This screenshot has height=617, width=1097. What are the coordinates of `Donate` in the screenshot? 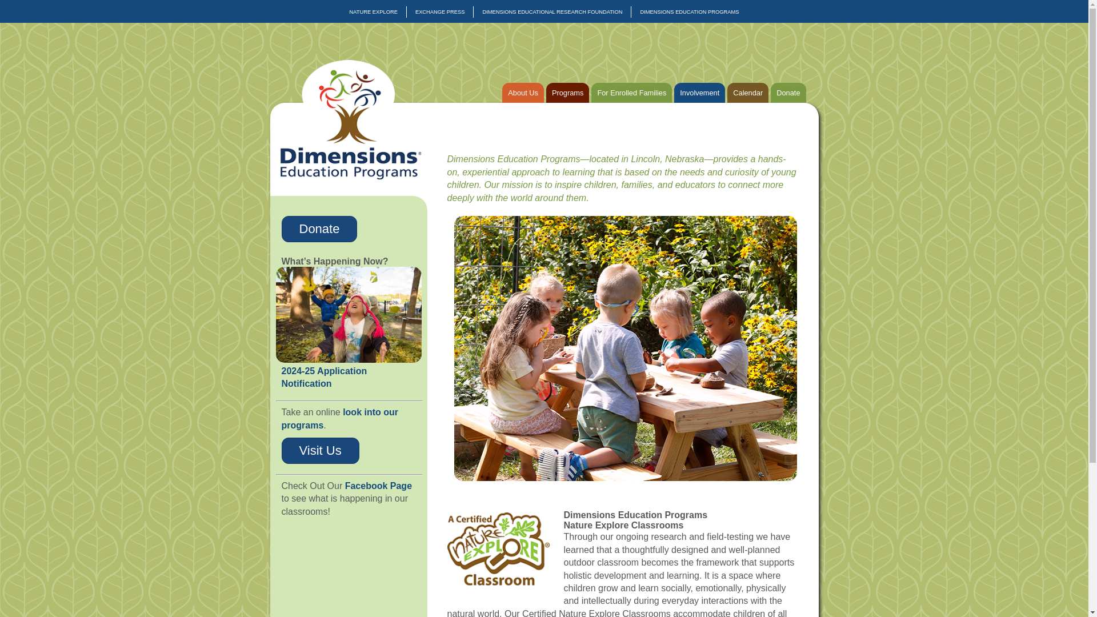 It's located at (788, 93).